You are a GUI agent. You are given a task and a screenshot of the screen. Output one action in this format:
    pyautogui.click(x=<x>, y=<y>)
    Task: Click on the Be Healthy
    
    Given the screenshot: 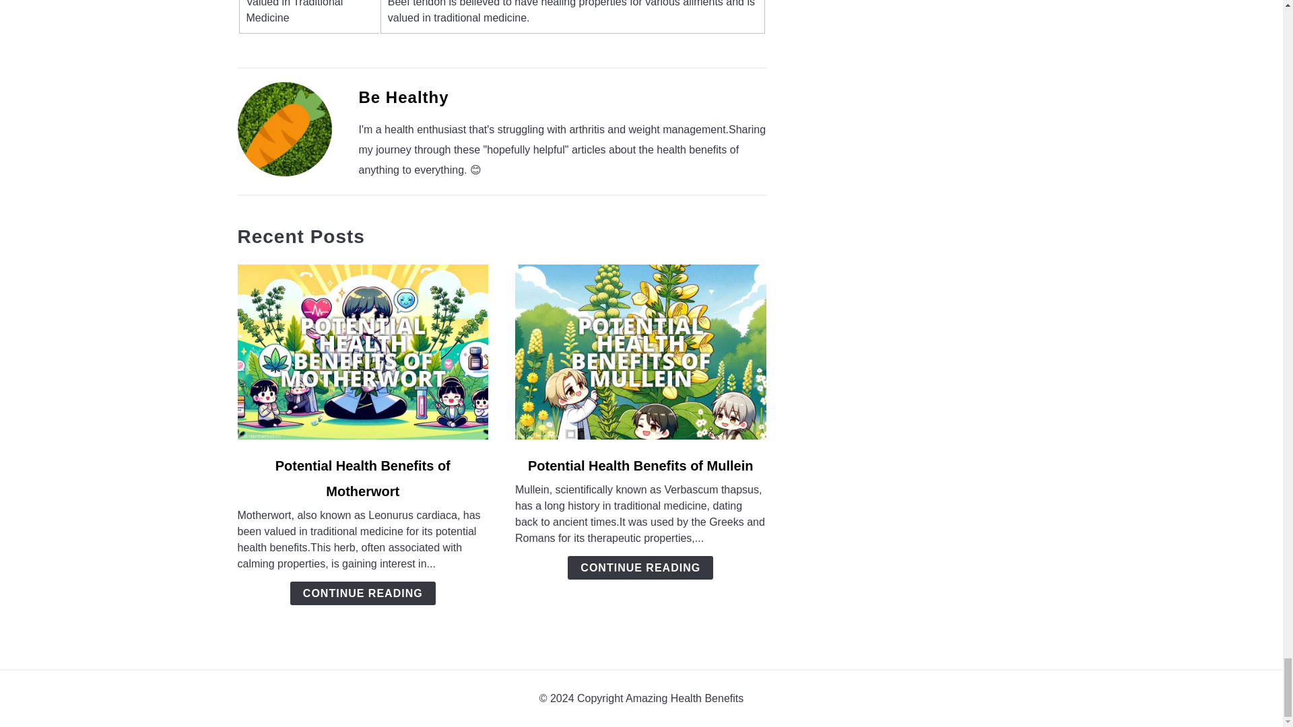 What is the action you would take?
    pyautogui.click(x=403, y=97)
    